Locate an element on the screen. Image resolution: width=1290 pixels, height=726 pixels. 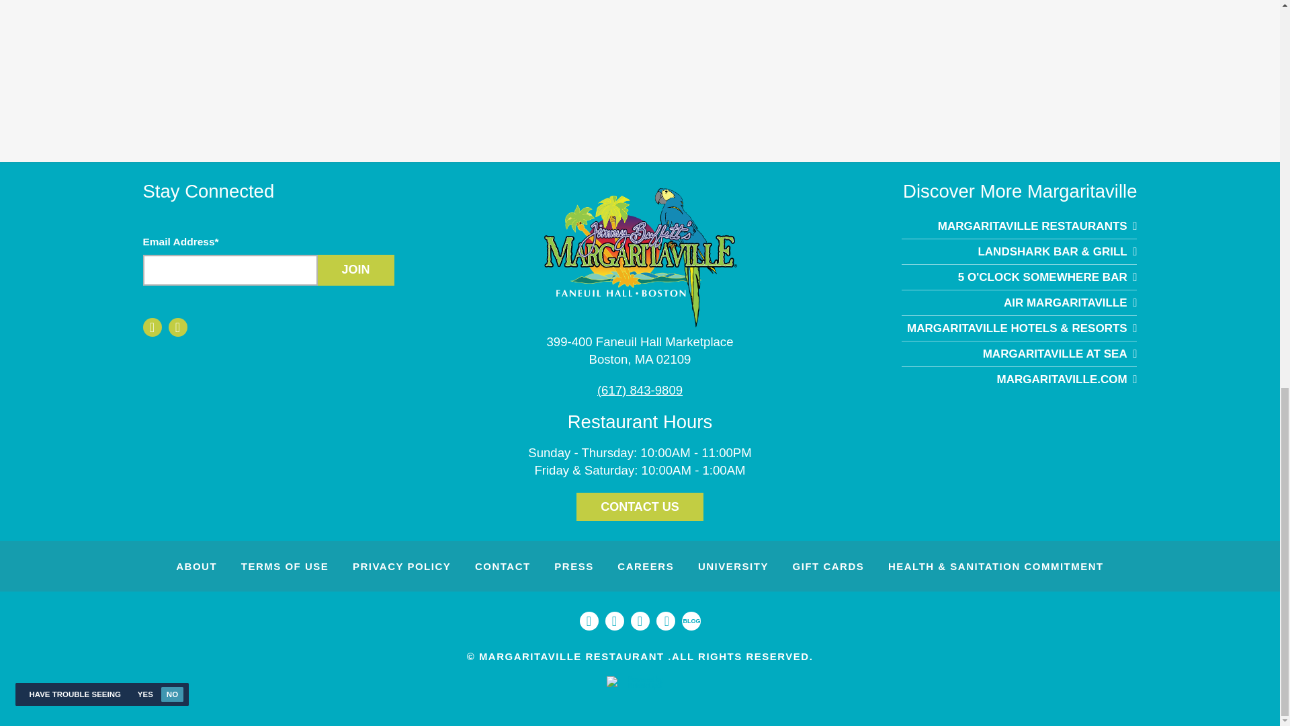
MARGARITAVILLE AT SEA is located at coordinates (1019, 302).